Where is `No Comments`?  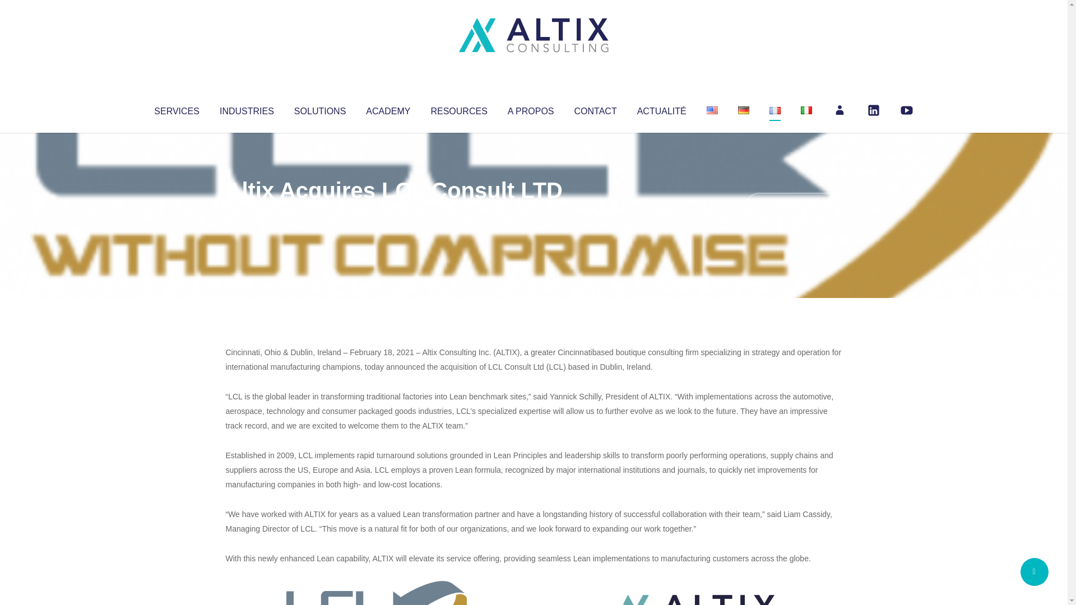 No Comments is located at coordinates (794, 205).